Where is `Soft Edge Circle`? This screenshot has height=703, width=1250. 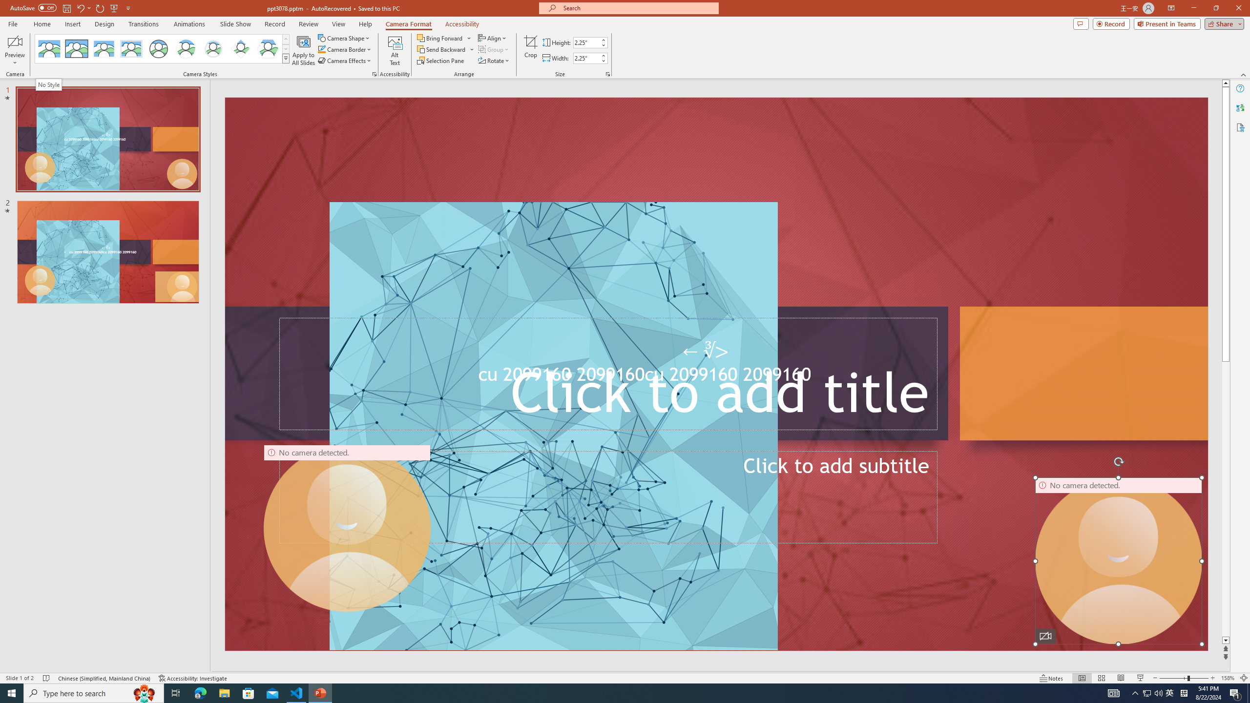 Soft Edge Circle is located at coordinates (213, 49).